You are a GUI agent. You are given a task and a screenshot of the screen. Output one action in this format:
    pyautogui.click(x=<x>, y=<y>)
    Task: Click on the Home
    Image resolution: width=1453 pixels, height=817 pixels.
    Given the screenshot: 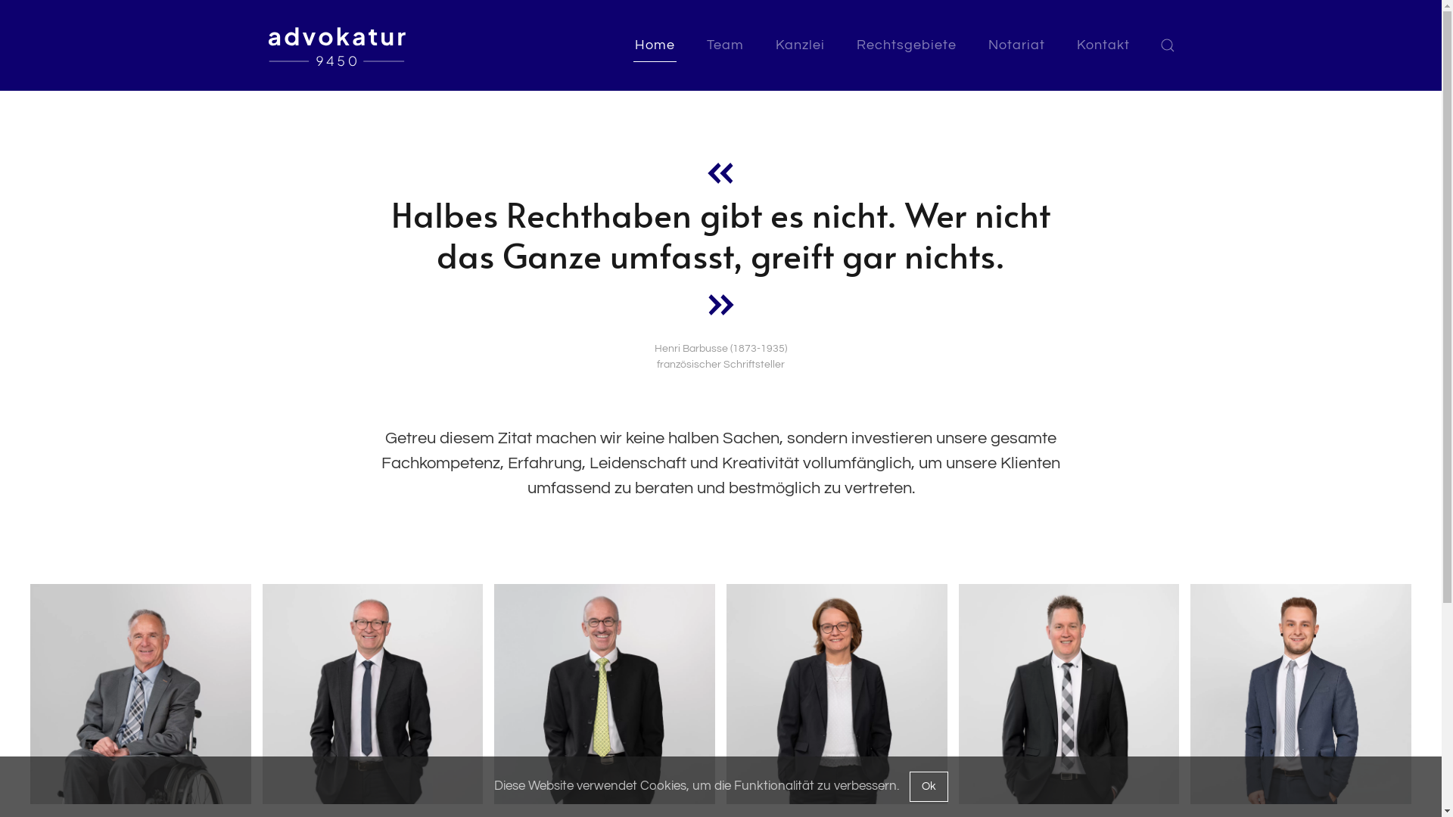 What is the action you would take?
    pyautogui.click(x=654, y=45)
    